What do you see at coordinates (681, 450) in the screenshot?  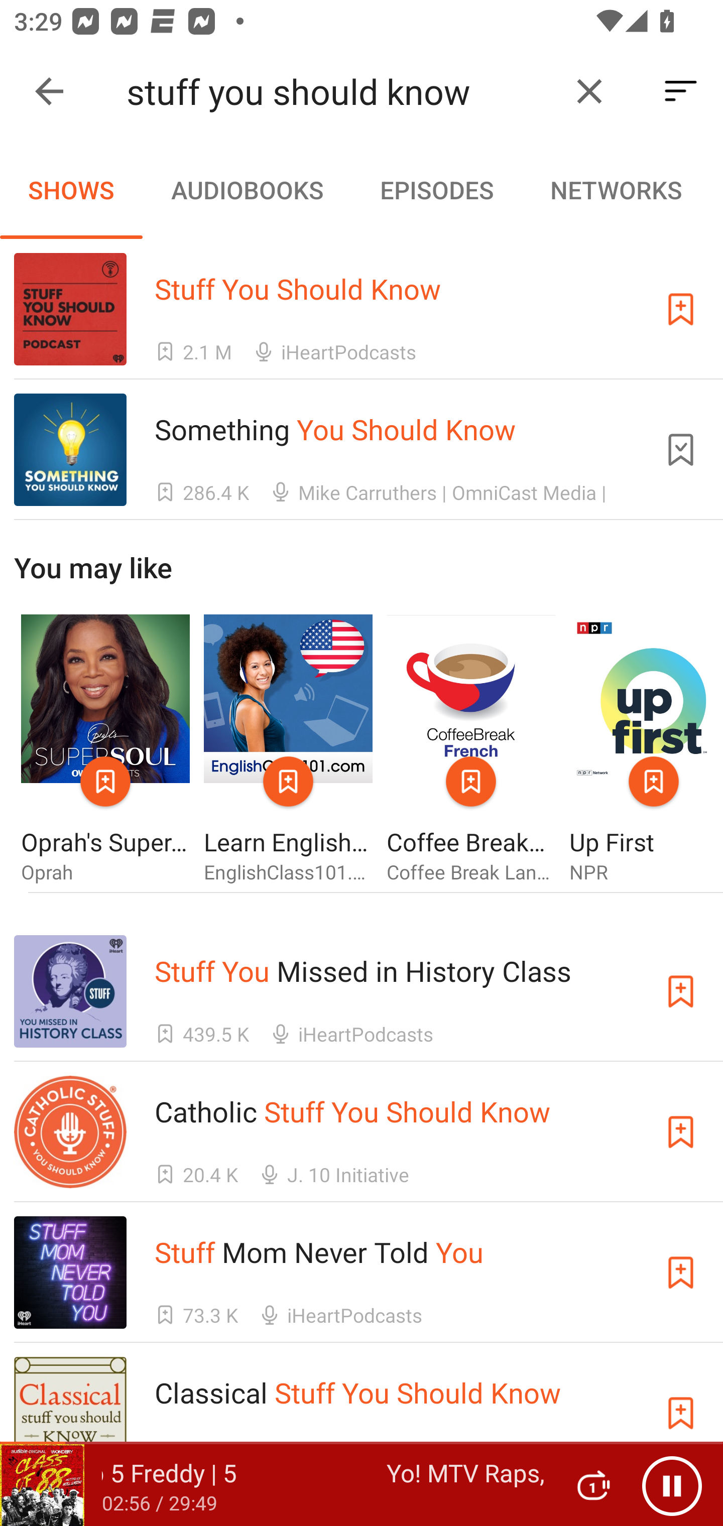 I see `Unsubscribe` at bounding box center [681, 450].